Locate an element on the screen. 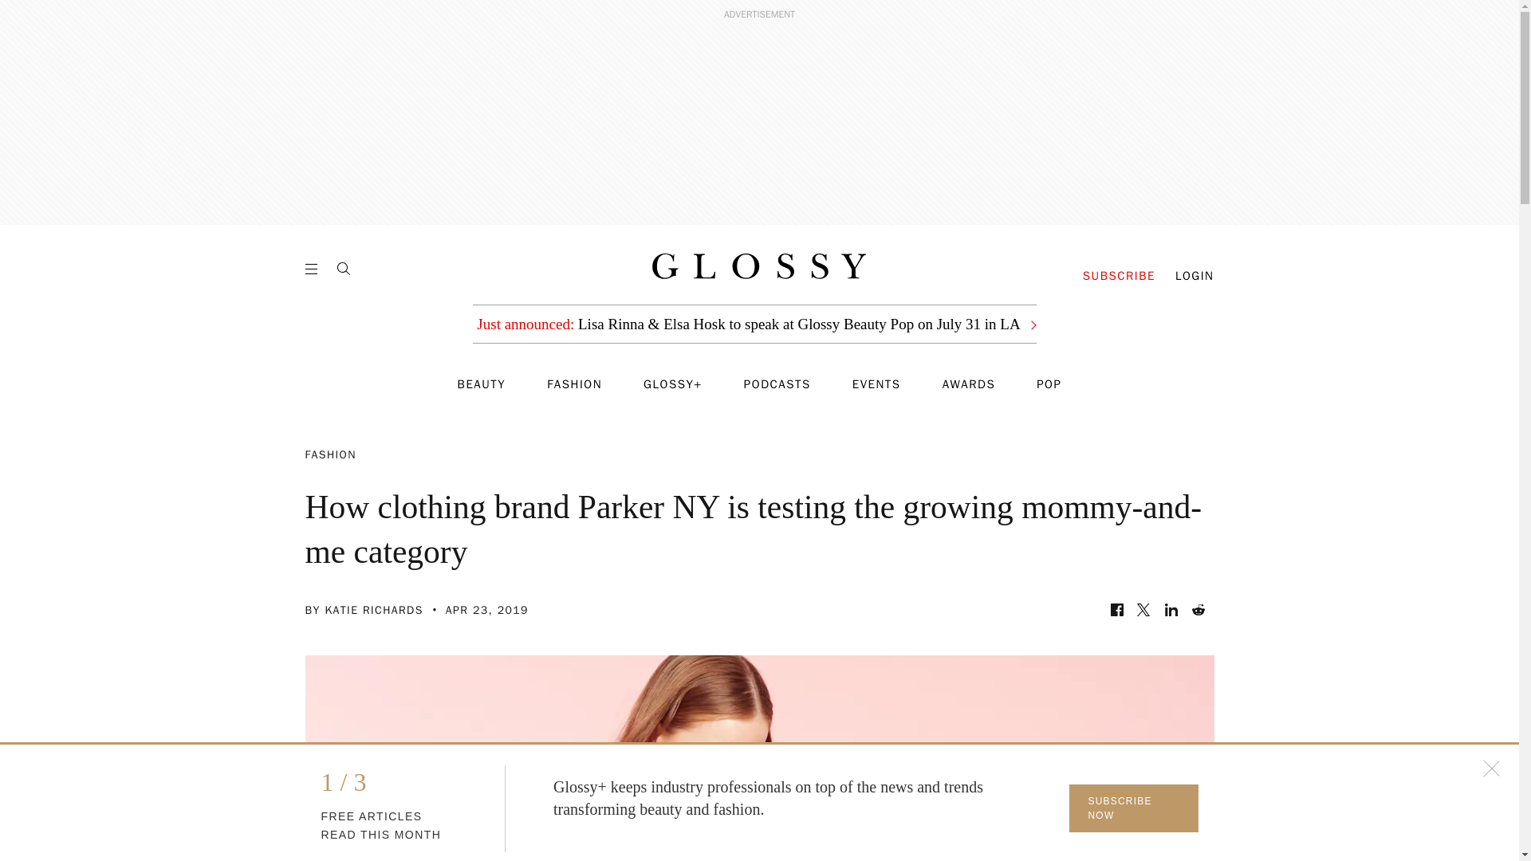  SUBSCRIBE is located at coordinates (1119, 276).